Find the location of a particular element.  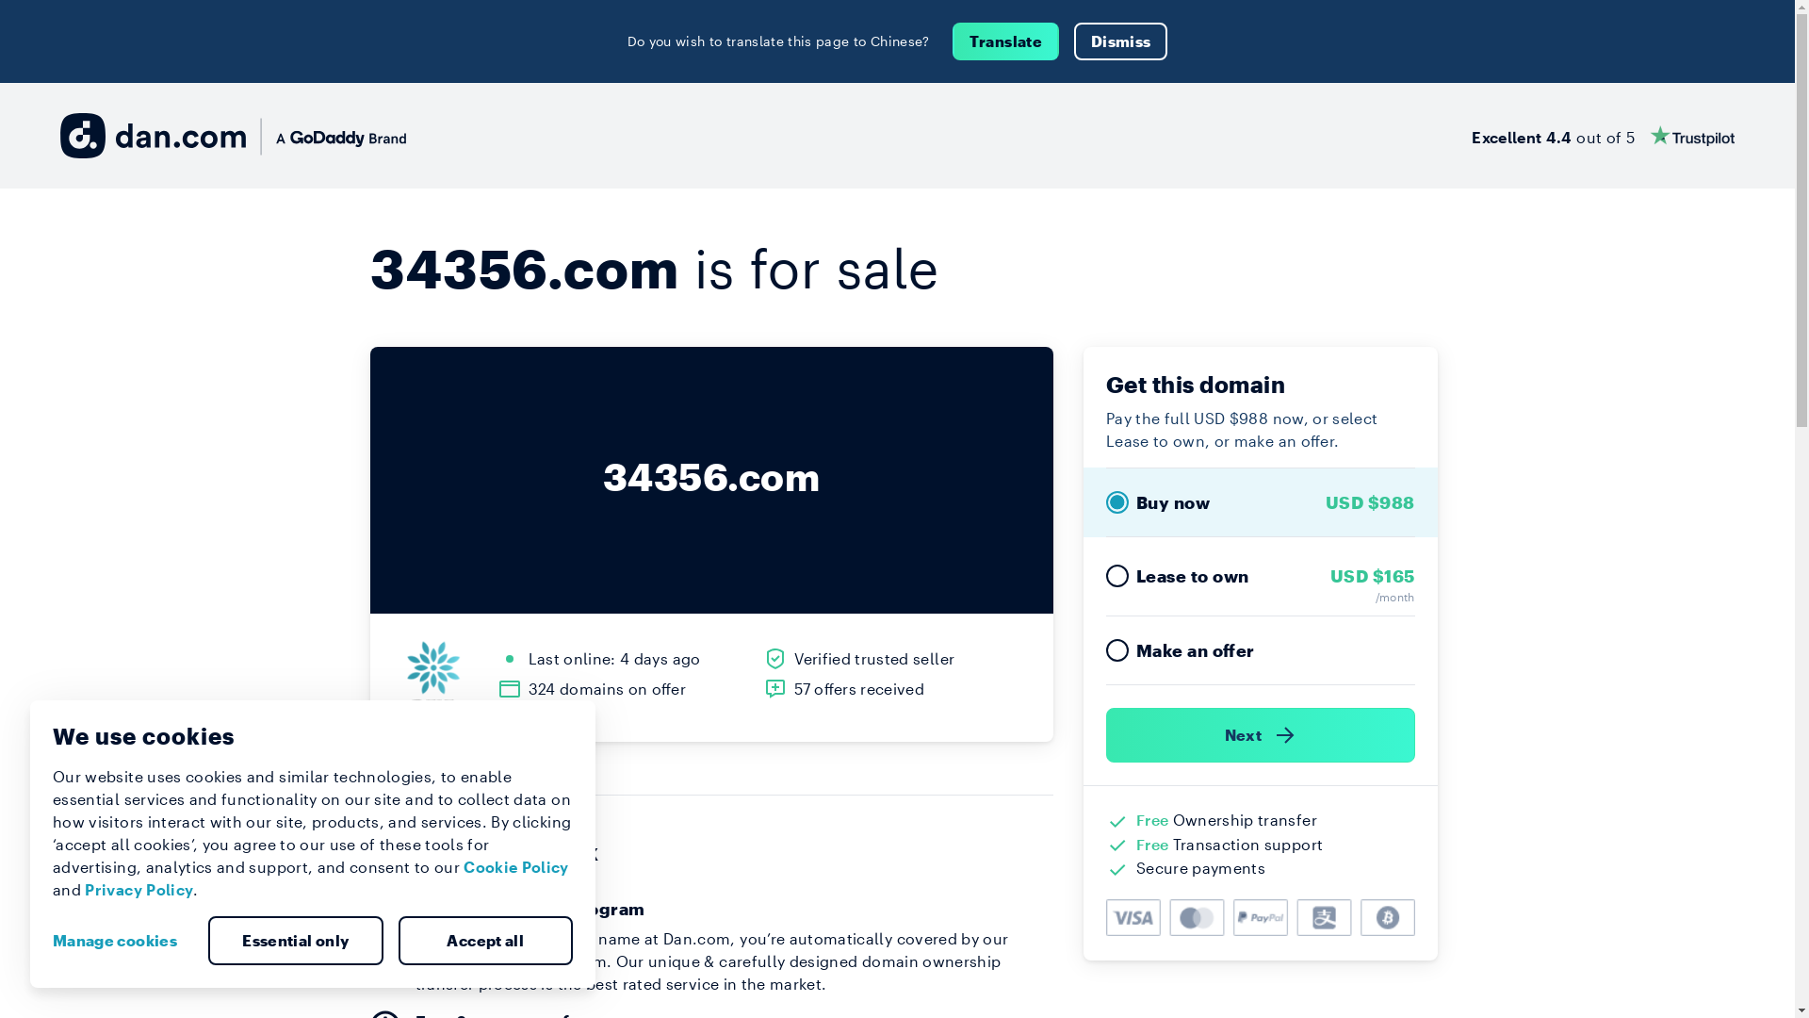

Accept all is located at coordinates (485, 941).